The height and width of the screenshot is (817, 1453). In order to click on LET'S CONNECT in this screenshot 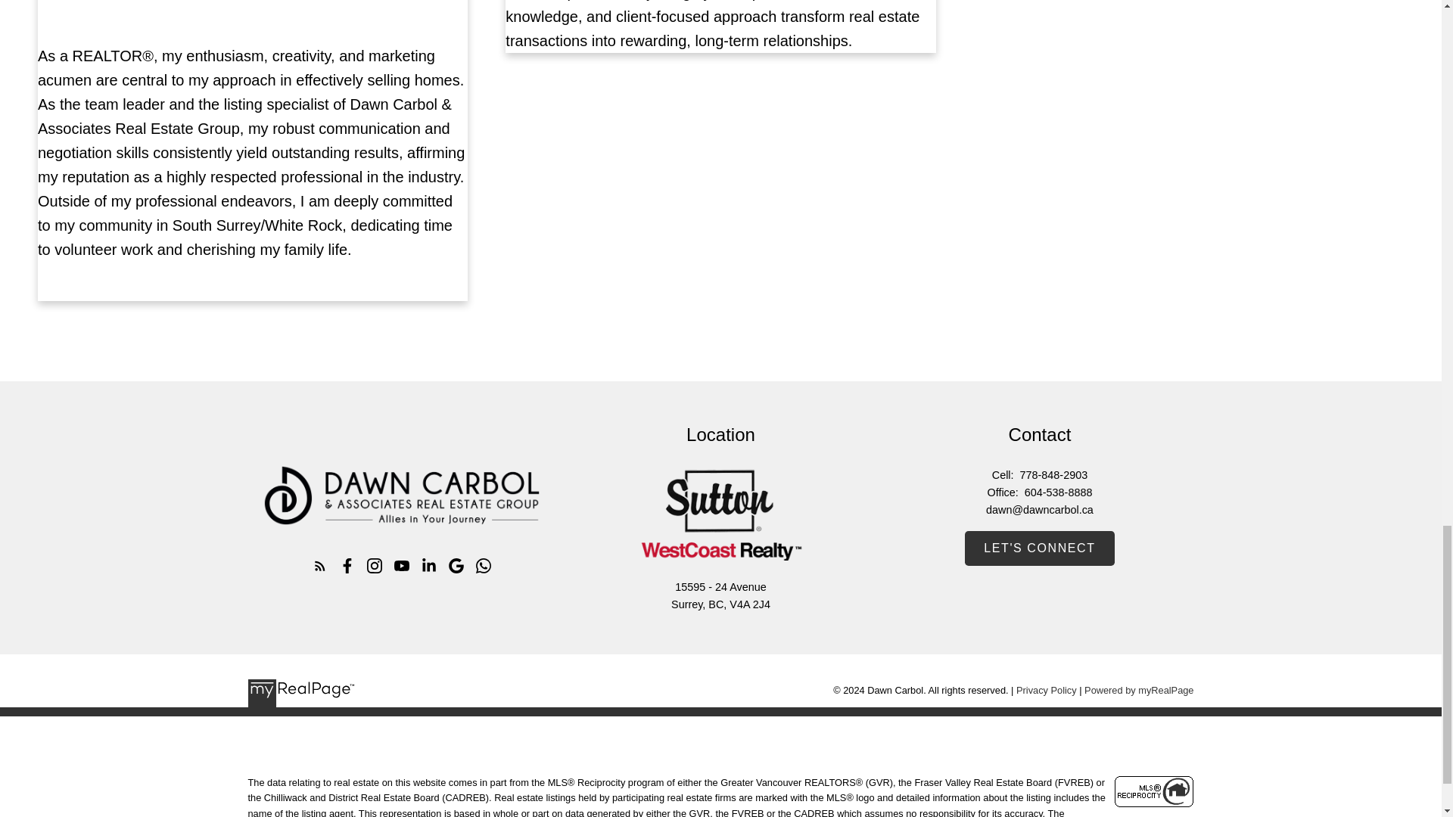, I will do `click(1039, 548)`.